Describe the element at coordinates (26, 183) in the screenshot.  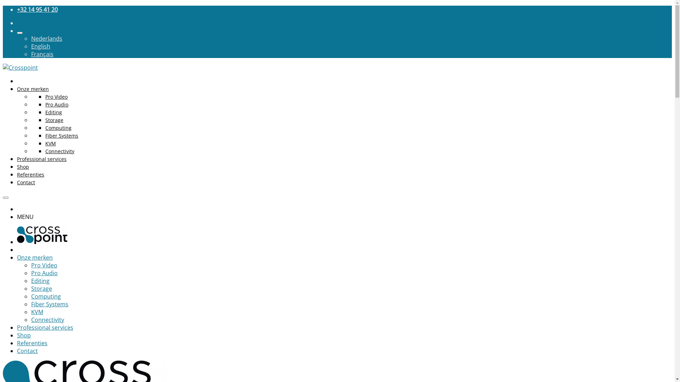
I see `Contact` at that location.